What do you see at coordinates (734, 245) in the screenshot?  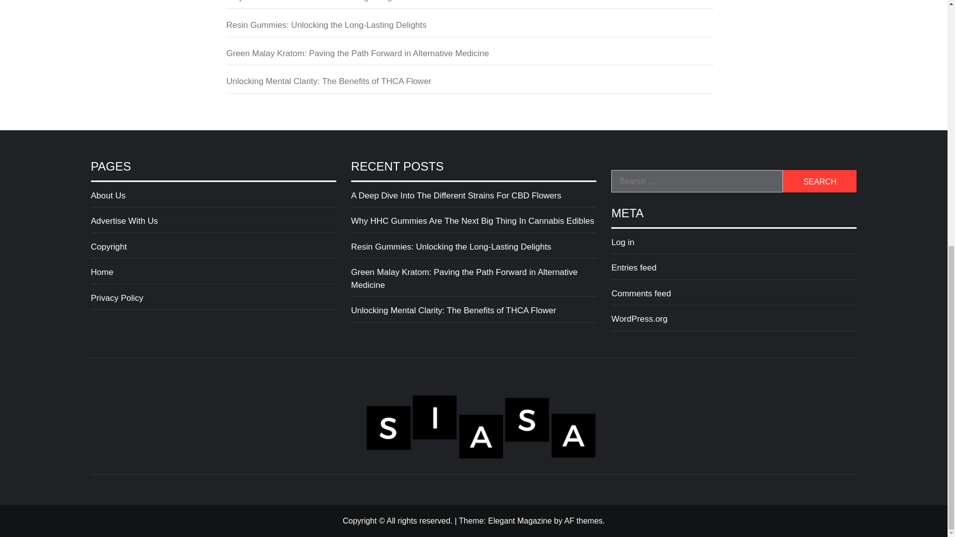 I see `Log in` at bounding box center [734, 245].